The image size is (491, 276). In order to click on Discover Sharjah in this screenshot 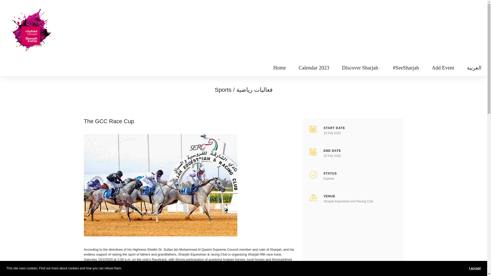, I will do `click(361, 68)`.